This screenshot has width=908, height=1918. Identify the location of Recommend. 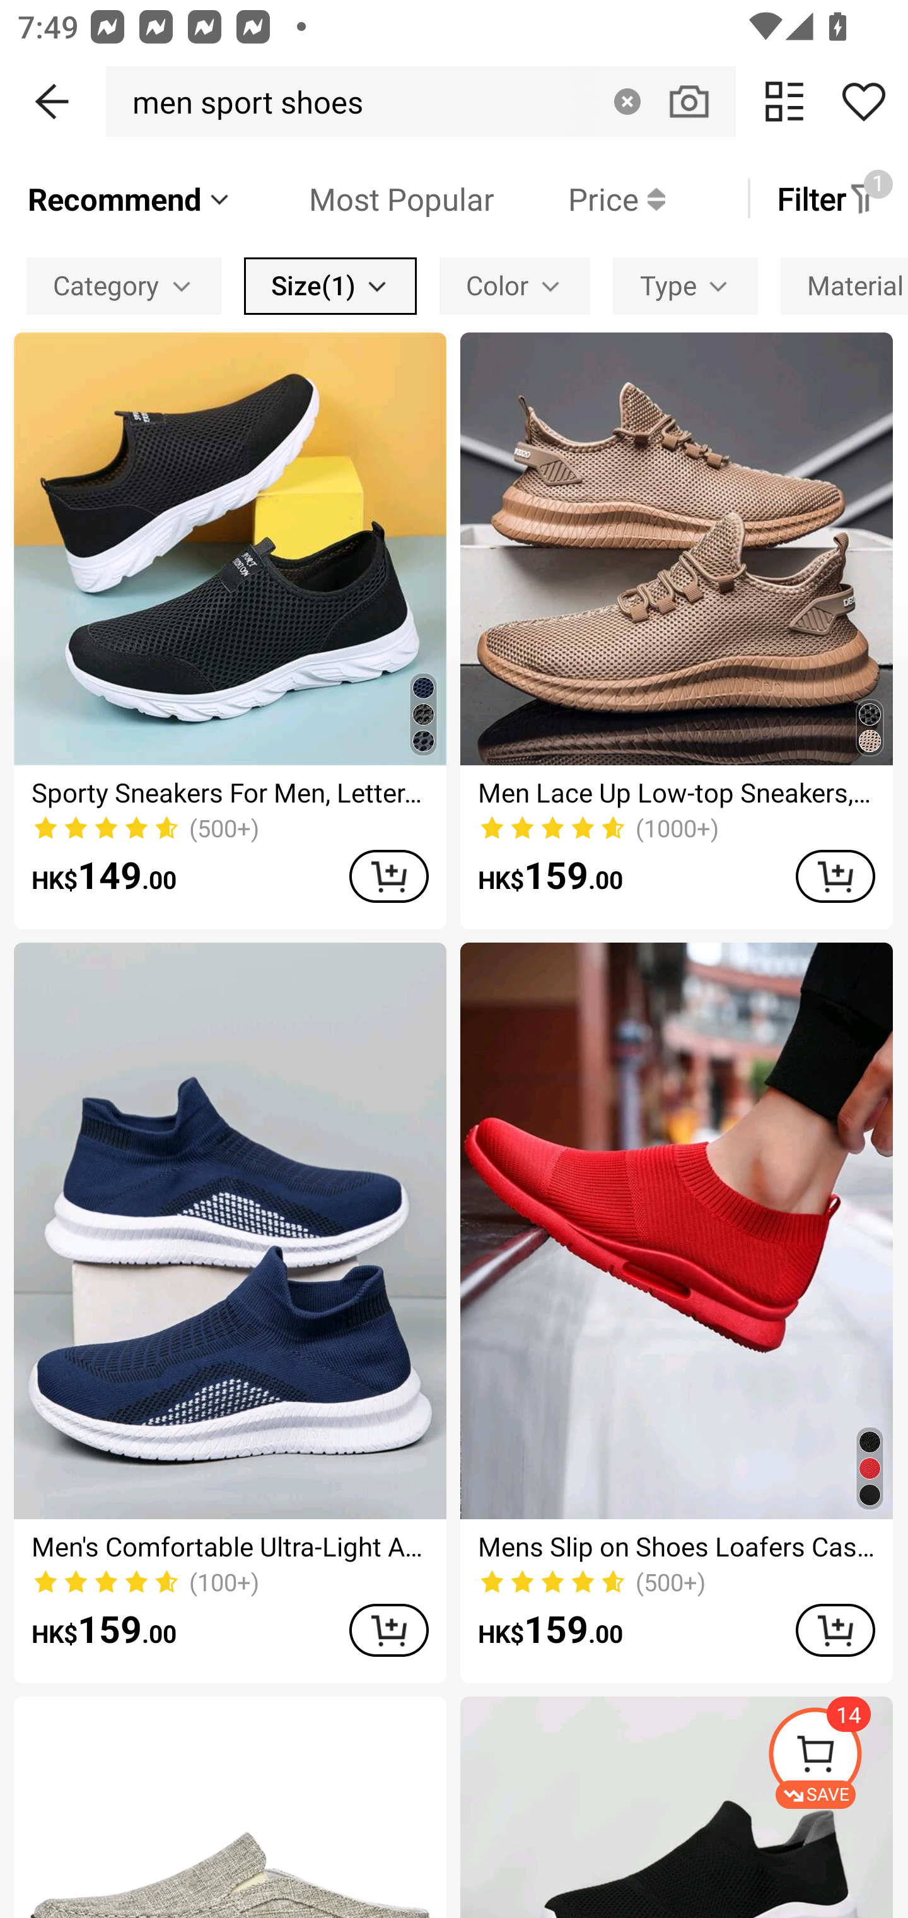
(130, 198).